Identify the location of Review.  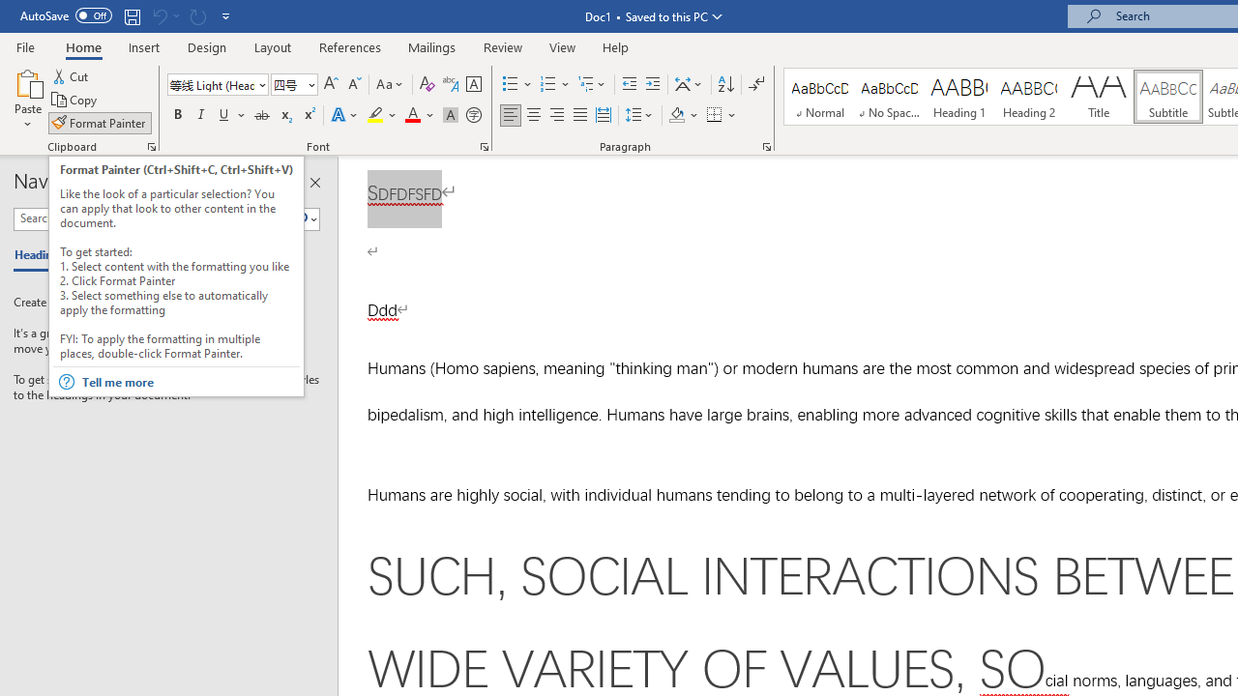
(503, 46).